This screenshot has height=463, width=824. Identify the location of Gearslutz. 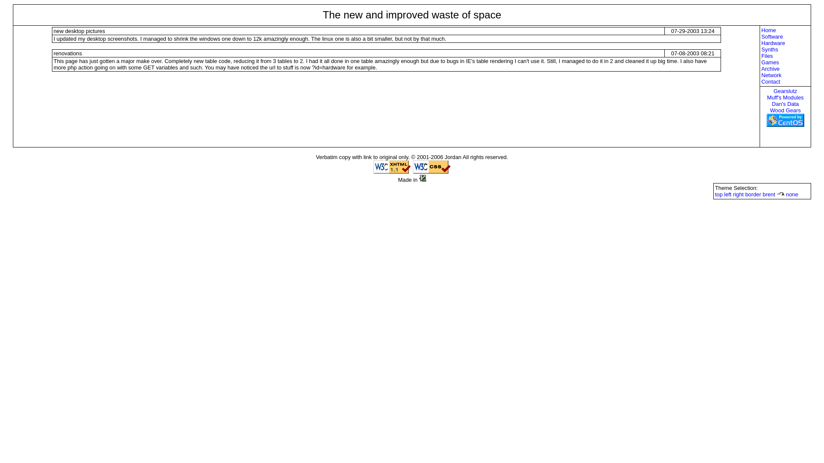
(785, 91).